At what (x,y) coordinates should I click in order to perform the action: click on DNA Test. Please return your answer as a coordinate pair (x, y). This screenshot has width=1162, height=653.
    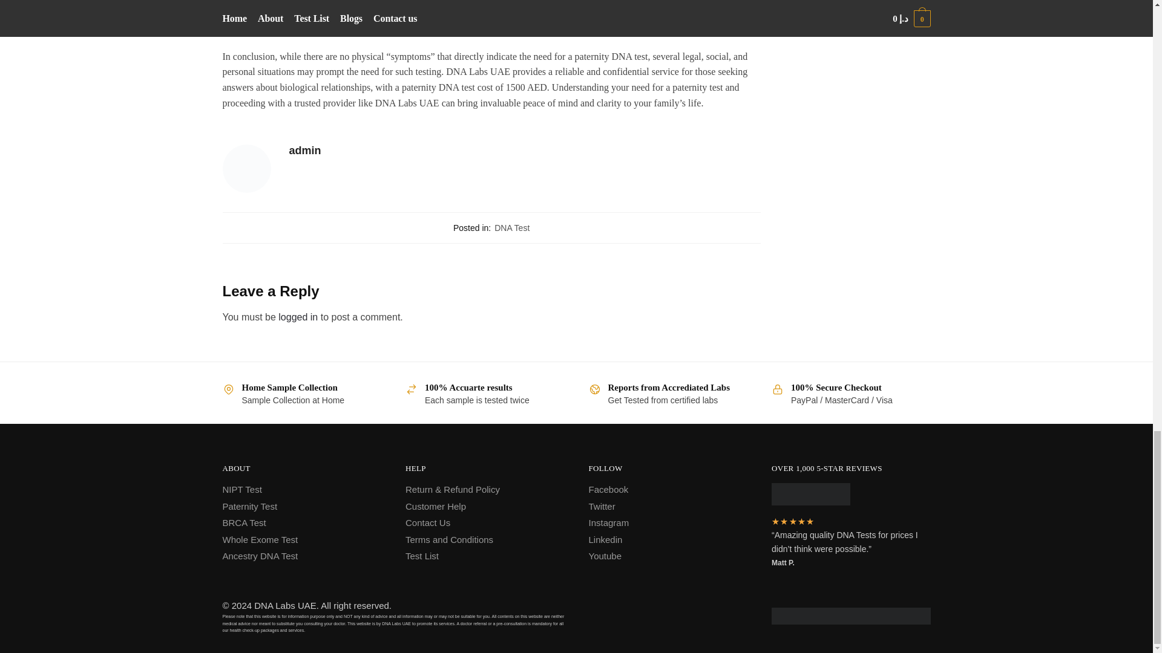
    Looking at the image, I should click on (512, 227).